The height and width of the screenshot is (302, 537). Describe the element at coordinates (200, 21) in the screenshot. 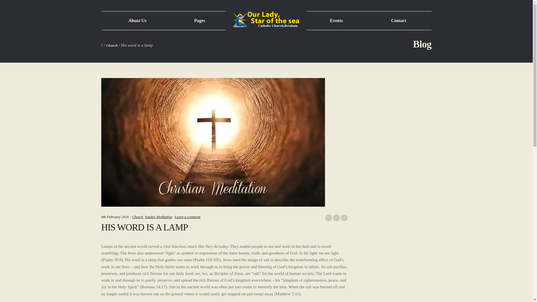

I see `Pages` at that location.